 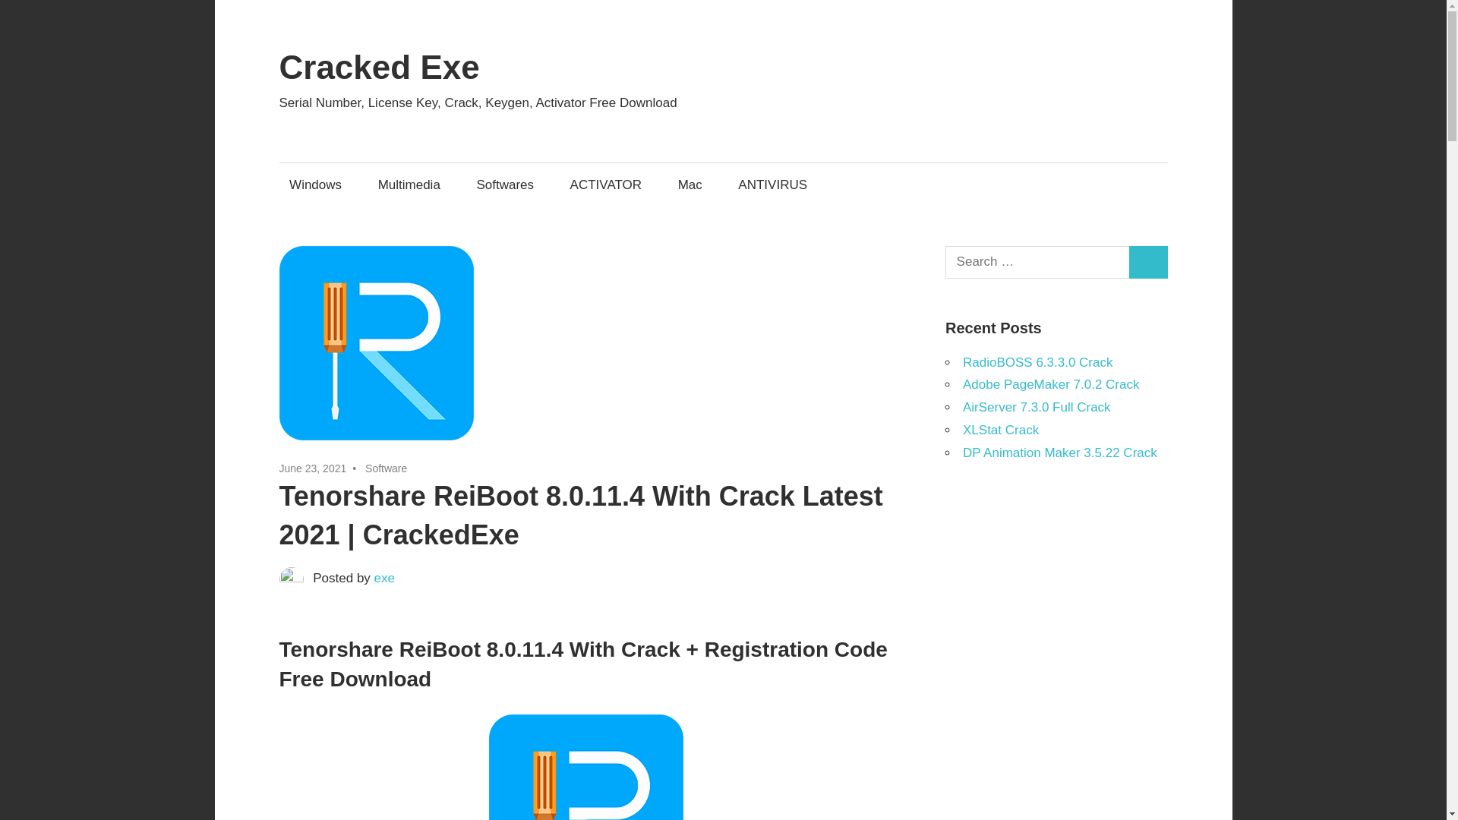 I want to click on ACTIVATOR, so click(x=606, y=184).